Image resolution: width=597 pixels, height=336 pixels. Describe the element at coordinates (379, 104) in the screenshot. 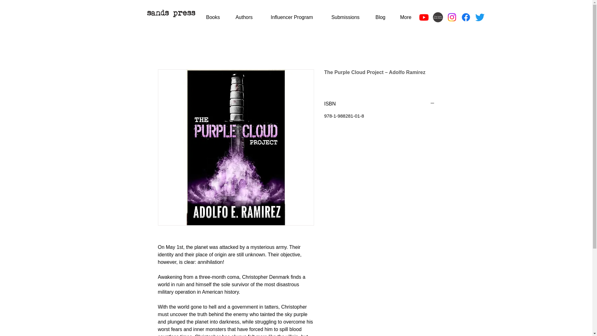

I see `ISBN` at that location.